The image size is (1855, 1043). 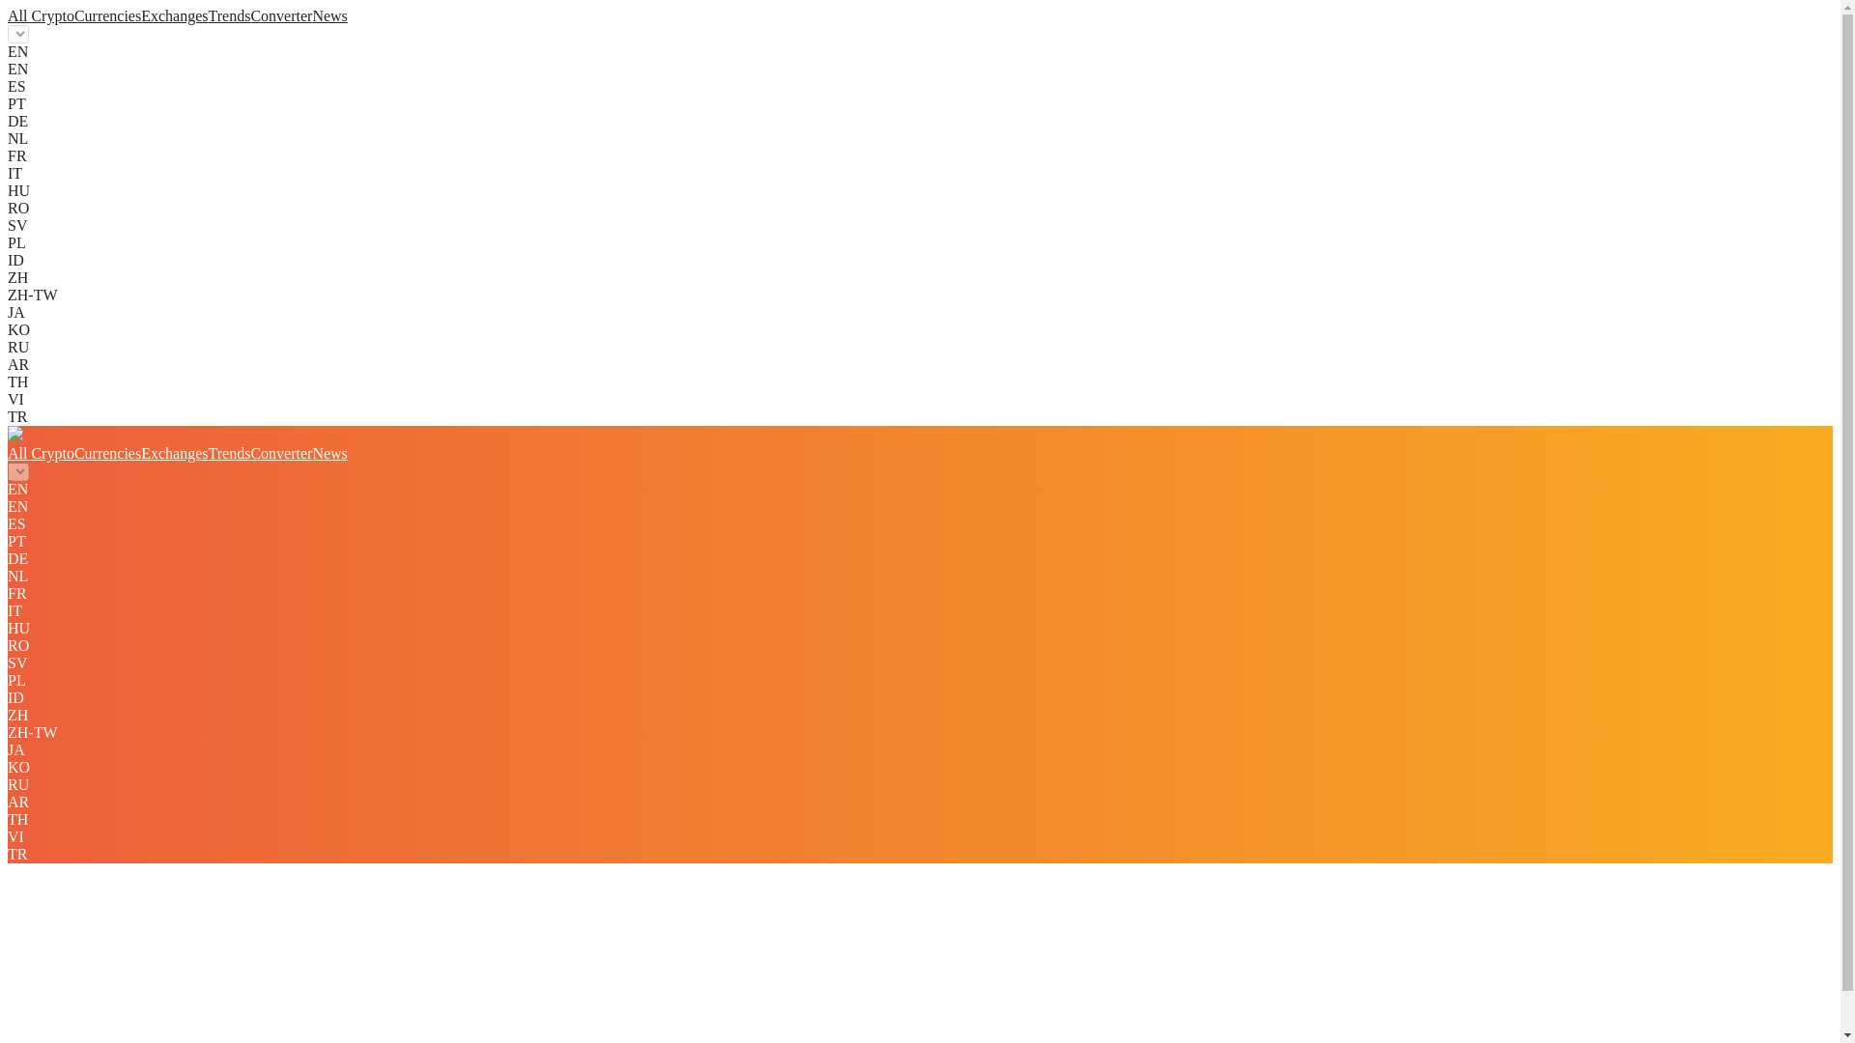 I want to click on All CryptoCurrencies, so click(x=73, y=454).